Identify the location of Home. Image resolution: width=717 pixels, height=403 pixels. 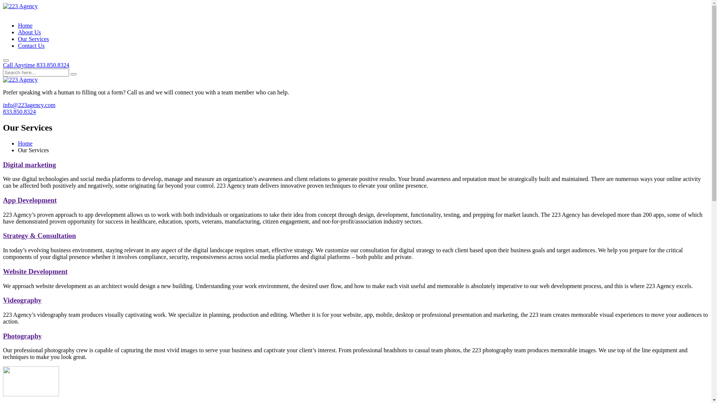
(25, 25).